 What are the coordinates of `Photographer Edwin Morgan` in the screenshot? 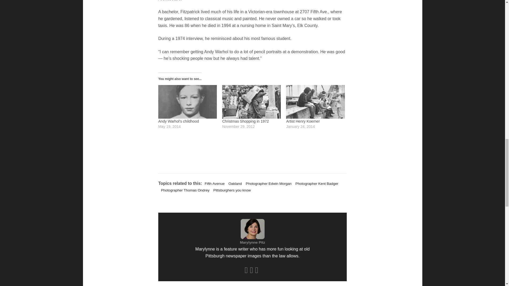 It's located at (267, 183).